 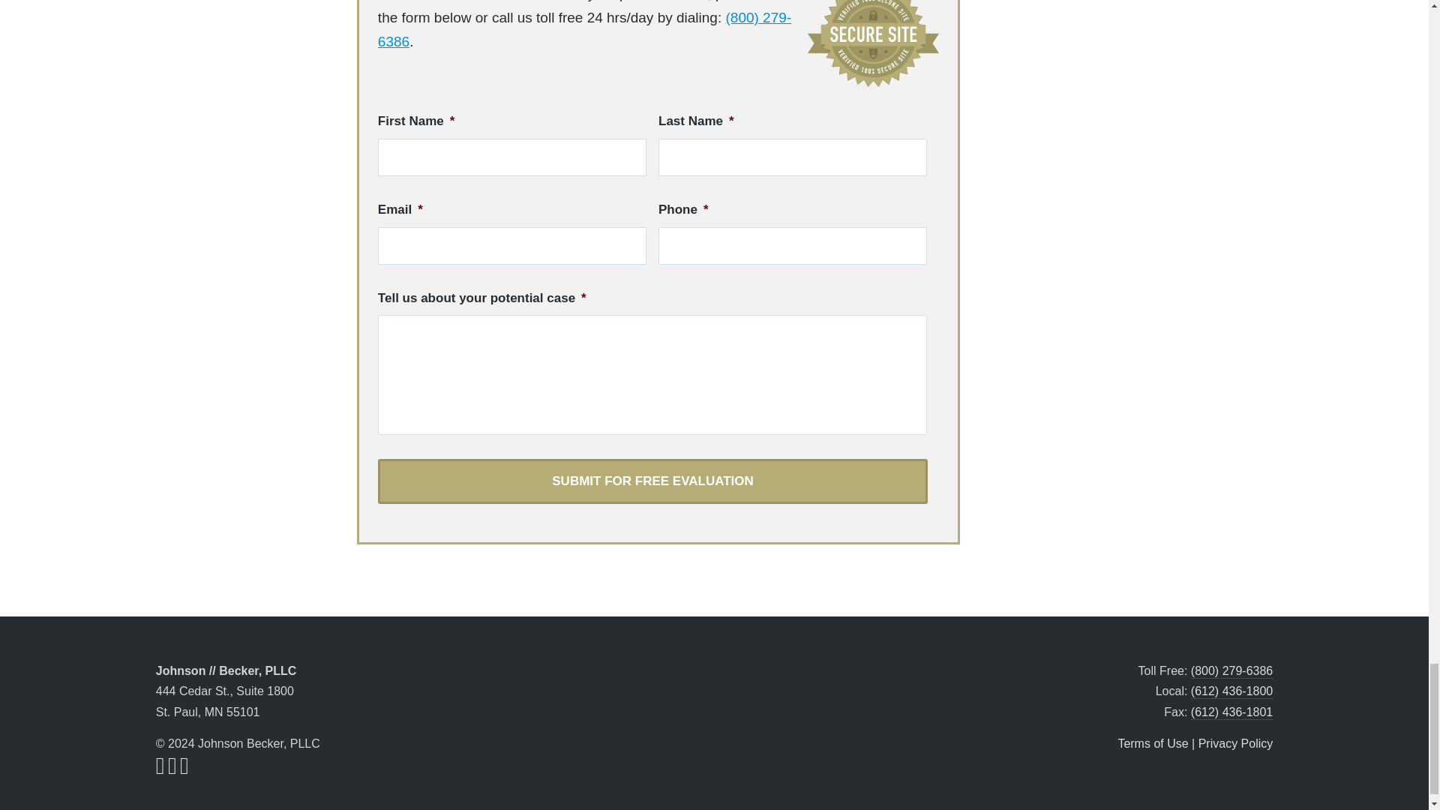 What do you see at coordinates (652, 481) in the screenshot?
I see `Submit for Free Evaluation` at bounding box center [652, 481].